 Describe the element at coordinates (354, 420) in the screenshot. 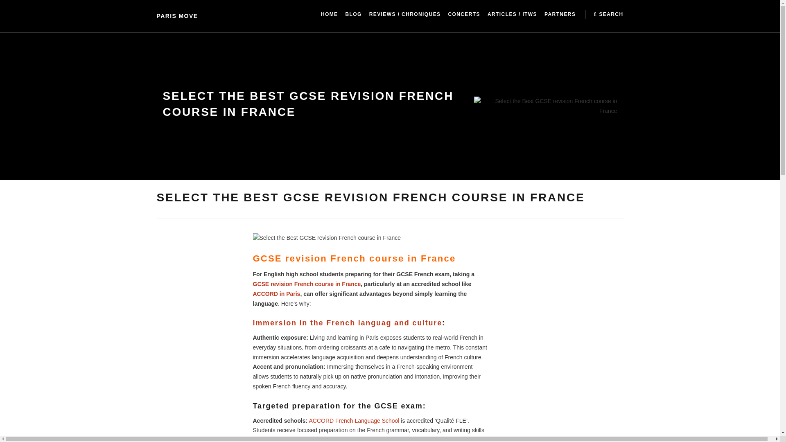

I see `ACCORD French Language School` at that location.